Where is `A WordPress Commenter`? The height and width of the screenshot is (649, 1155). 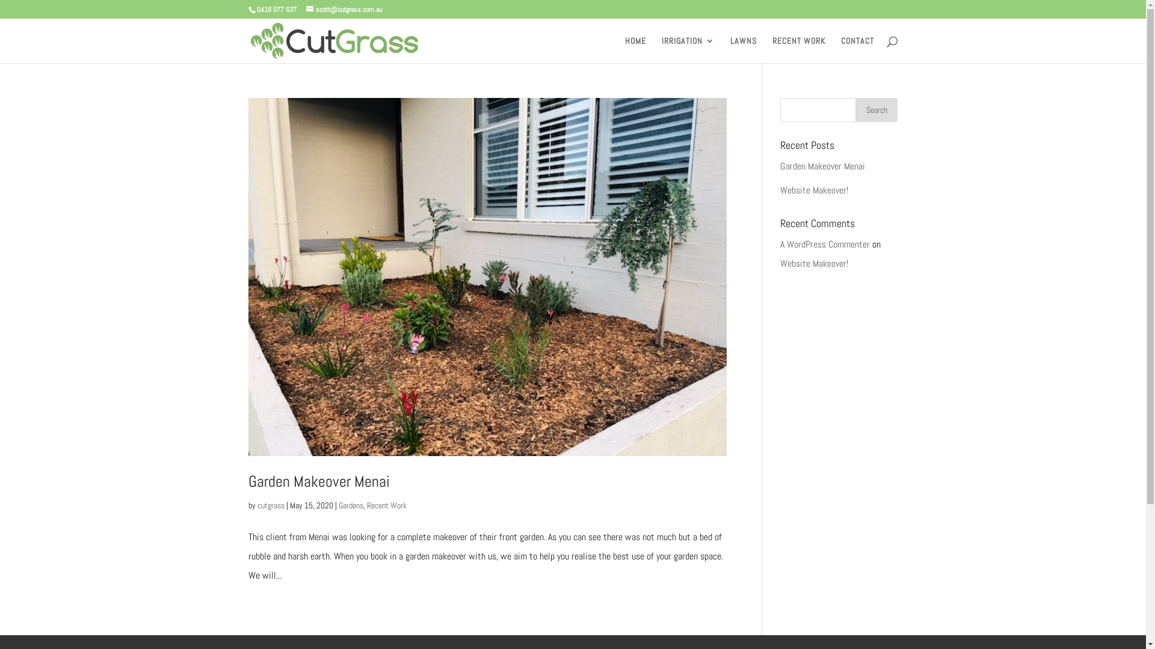
A WordPress Commenter is located at coordinates (825, 244).